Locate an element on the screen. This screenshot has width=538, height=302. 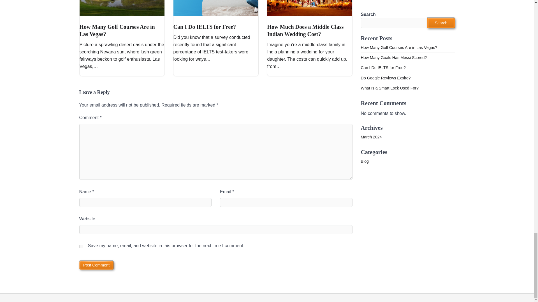
How Many Golf Courses Are in Las Vegas? is located at coordinates (117, 30).